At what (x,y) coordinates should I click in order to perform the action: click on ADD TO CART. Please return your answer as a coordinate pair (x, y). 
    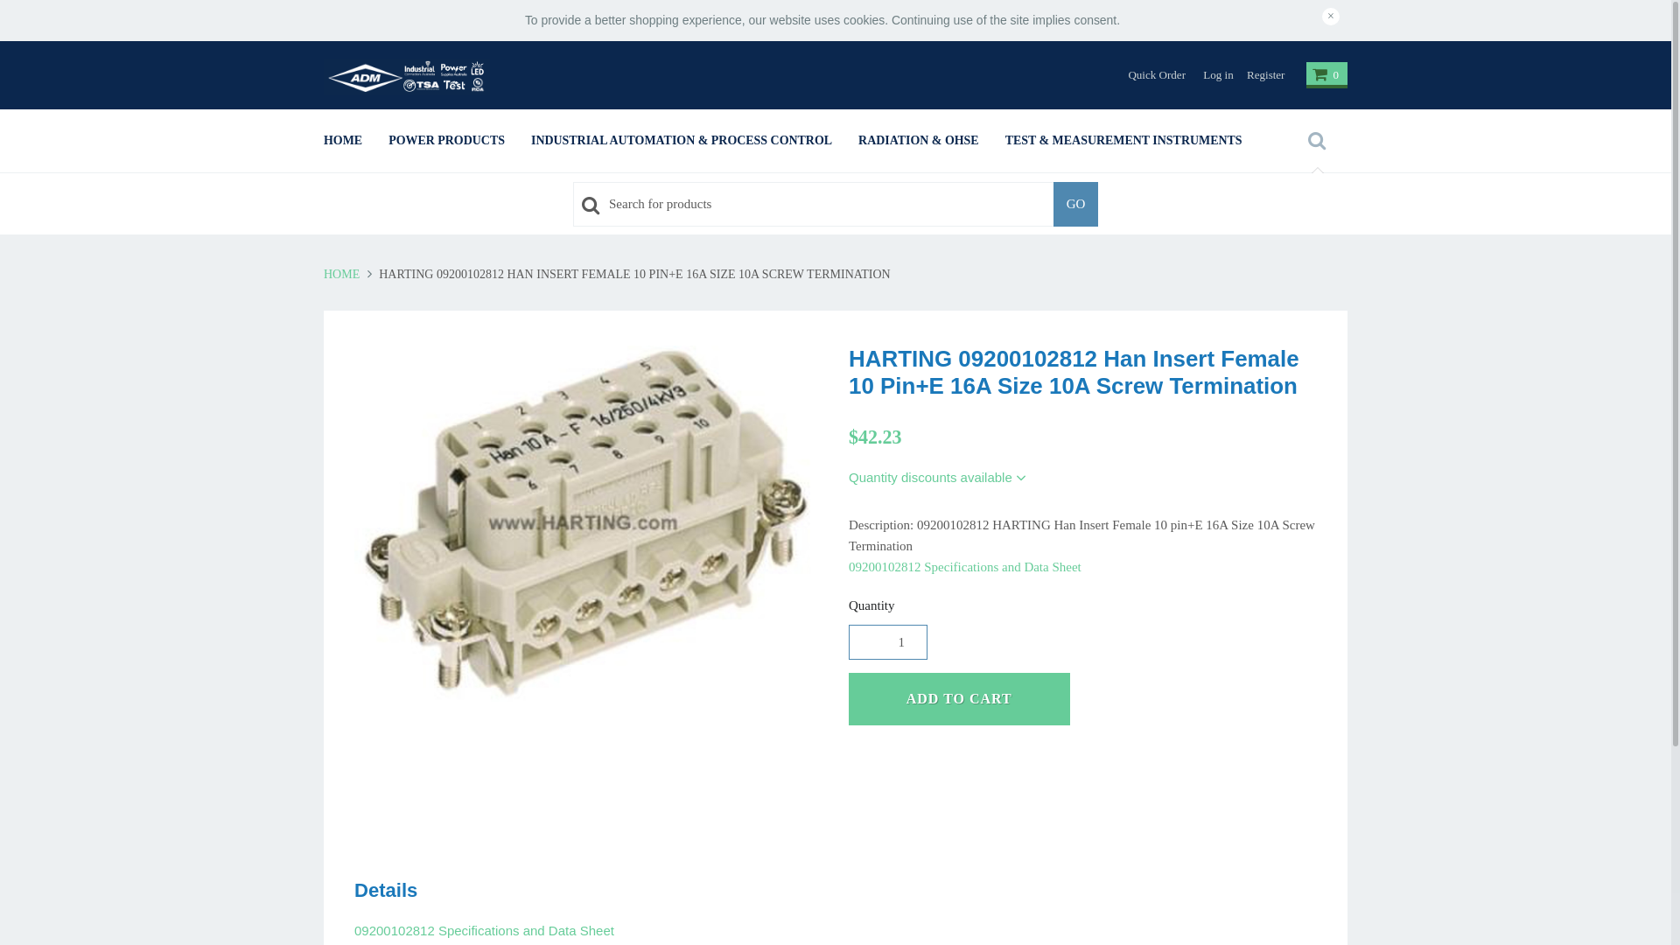
    Looking at the image, I should click on (959, 699).